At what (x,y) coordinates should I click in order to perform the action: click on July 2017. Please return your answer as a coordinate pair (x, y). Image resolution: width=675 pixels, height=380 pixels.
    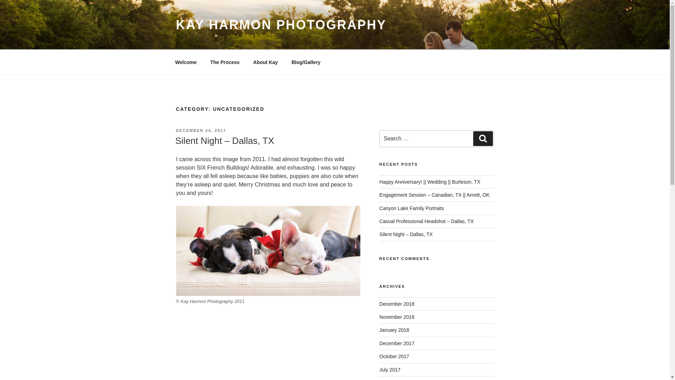
    Looking at the image, I should click on (390, 370).